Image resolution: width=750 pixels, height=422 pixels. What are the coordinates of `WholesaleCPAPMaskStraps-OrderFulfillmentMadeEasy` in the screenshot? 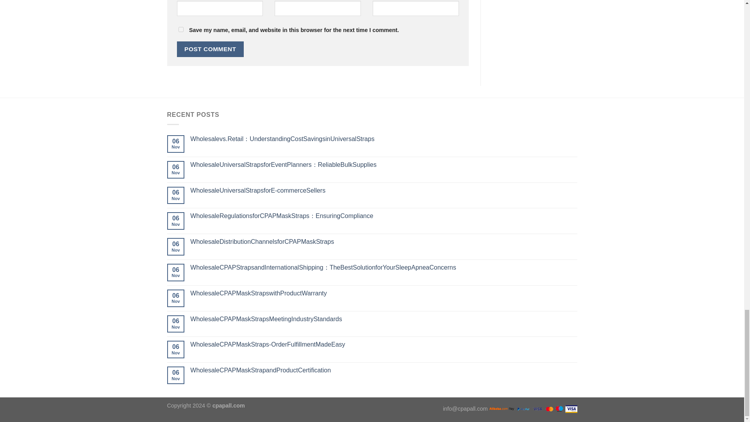 It's located at (384, 344).